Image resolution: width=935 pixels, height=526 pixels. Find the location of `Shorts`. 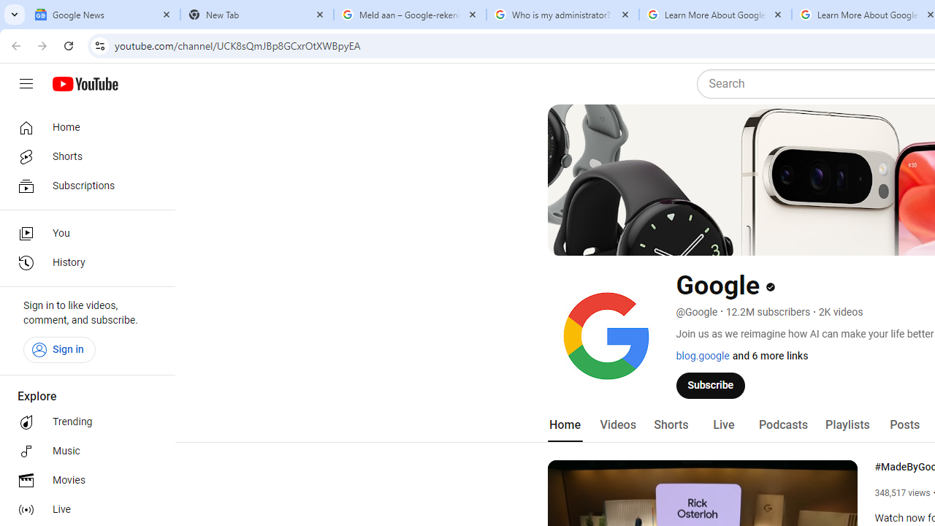

Shorts is located at coordinates (83, 156).